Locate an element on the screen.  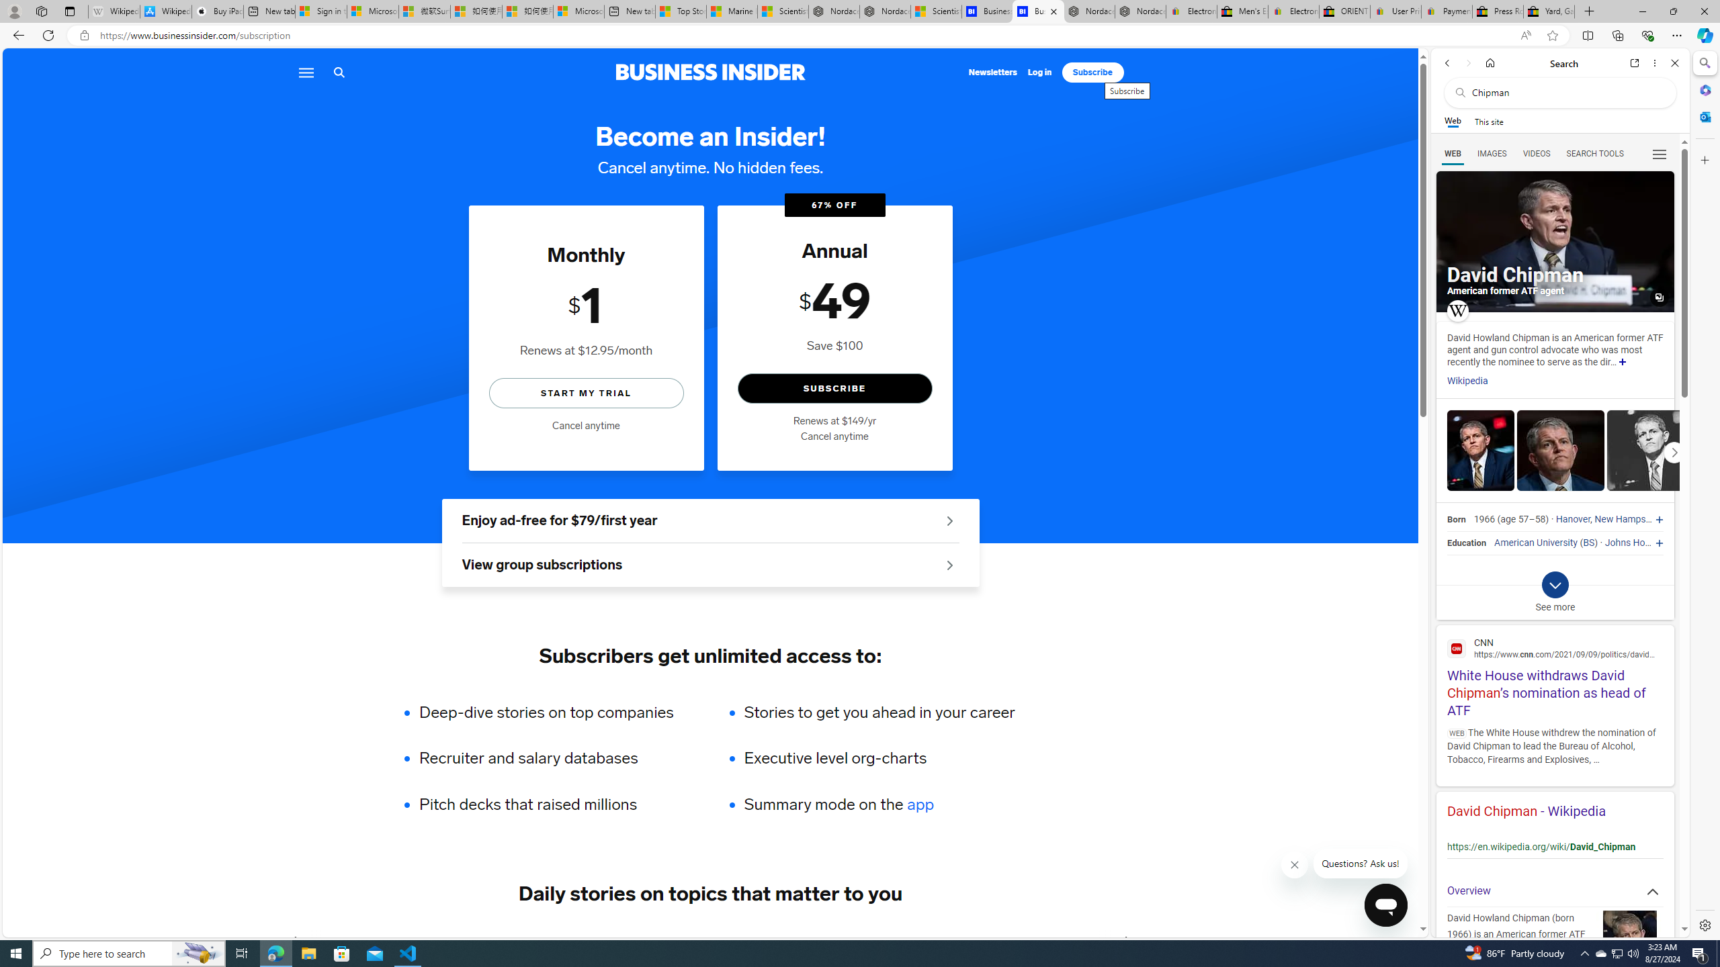
app is located at coordinates (920, 804).